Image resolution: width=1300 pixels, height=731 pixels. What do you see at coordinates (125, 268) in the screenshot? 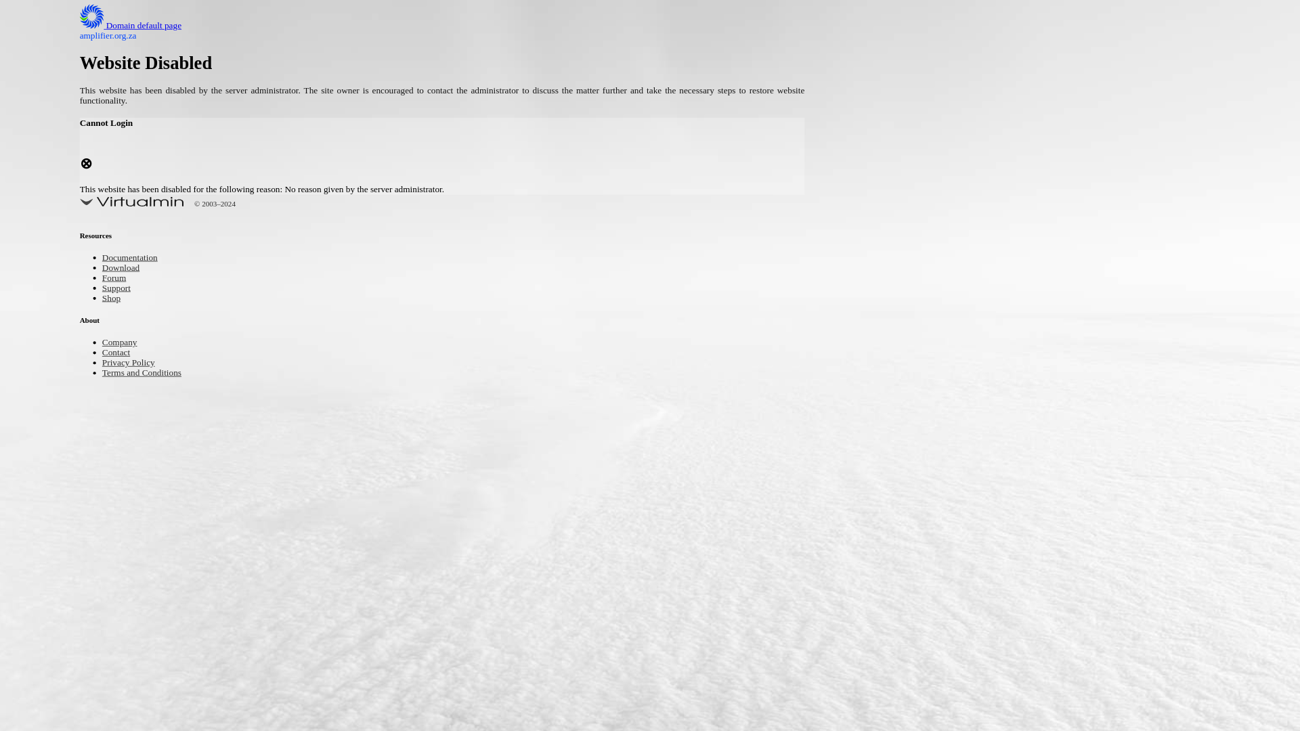
I see `Download` at bounding box center [125, 268].